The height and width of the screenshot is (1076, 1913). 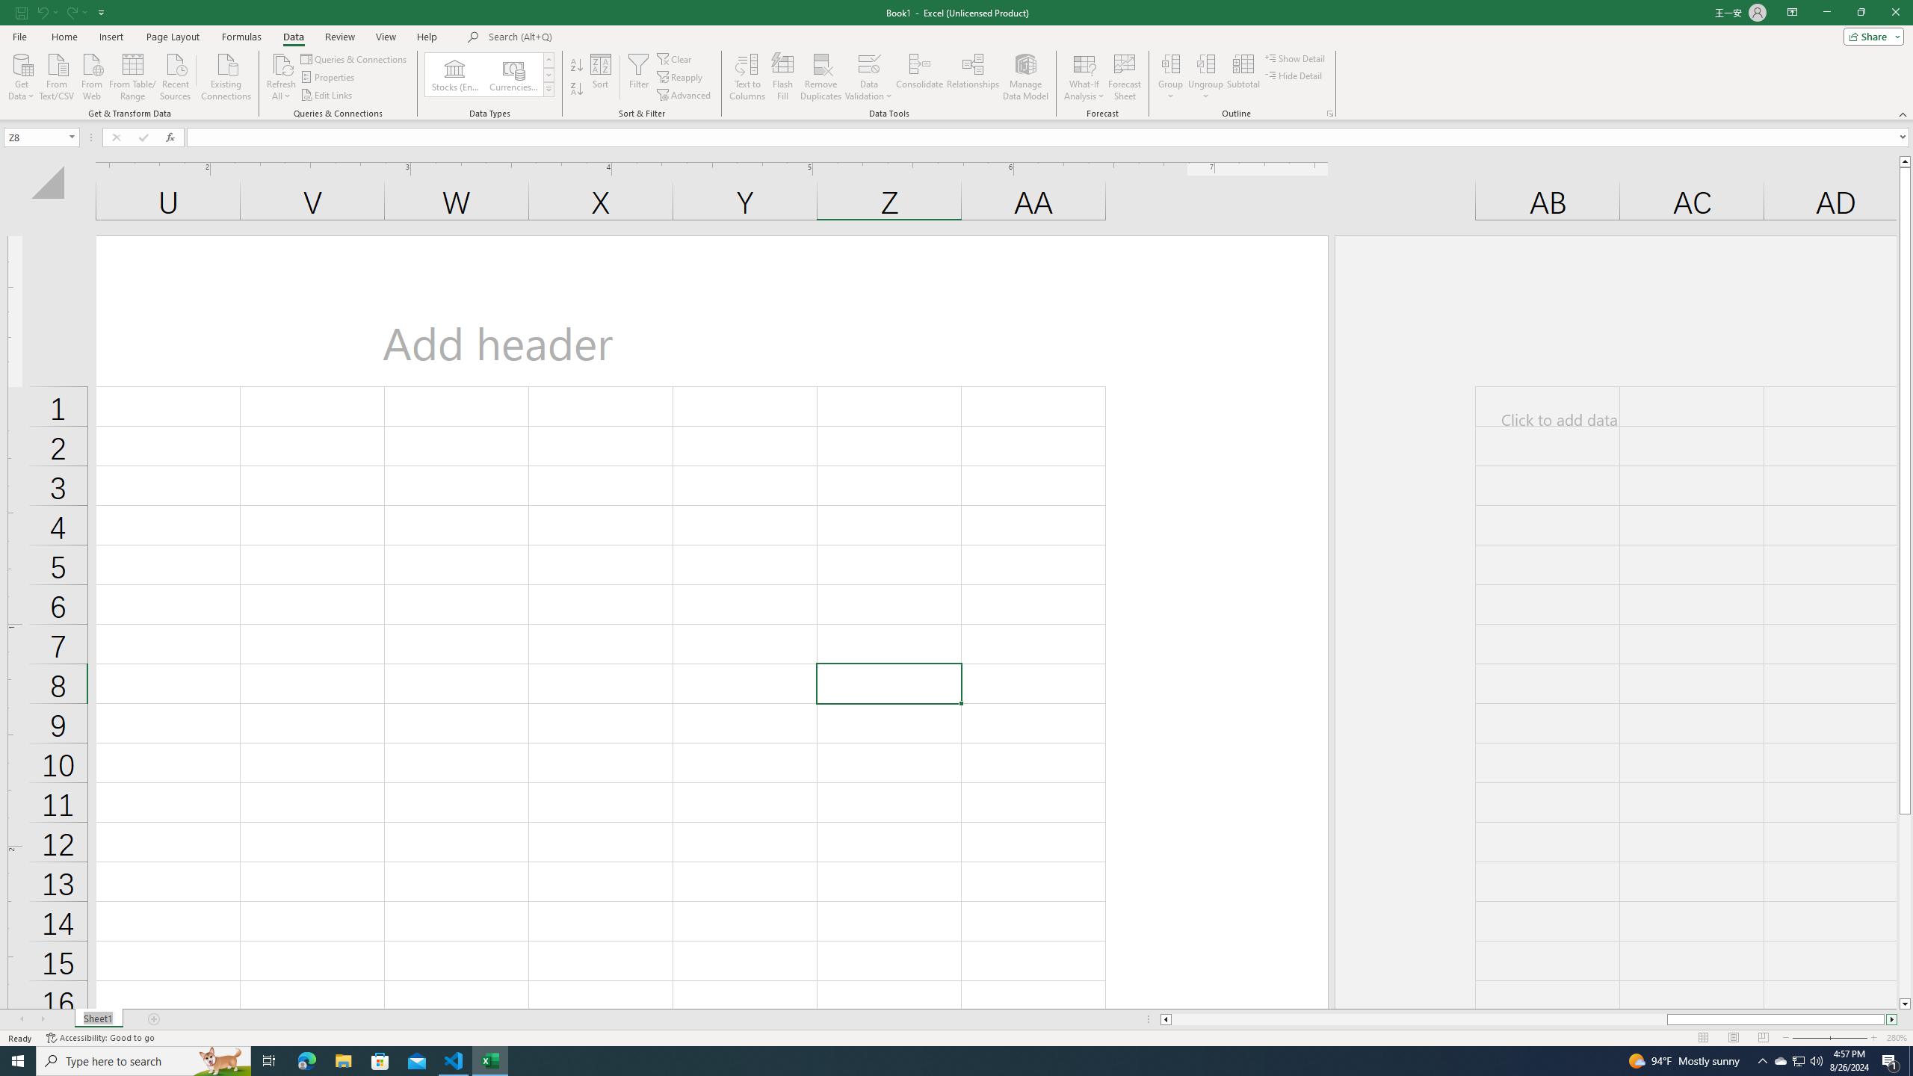 What do you see at coordinates (173, 37) in the screenshot?
I see `Page Layout` at bounding box center [173, 37].